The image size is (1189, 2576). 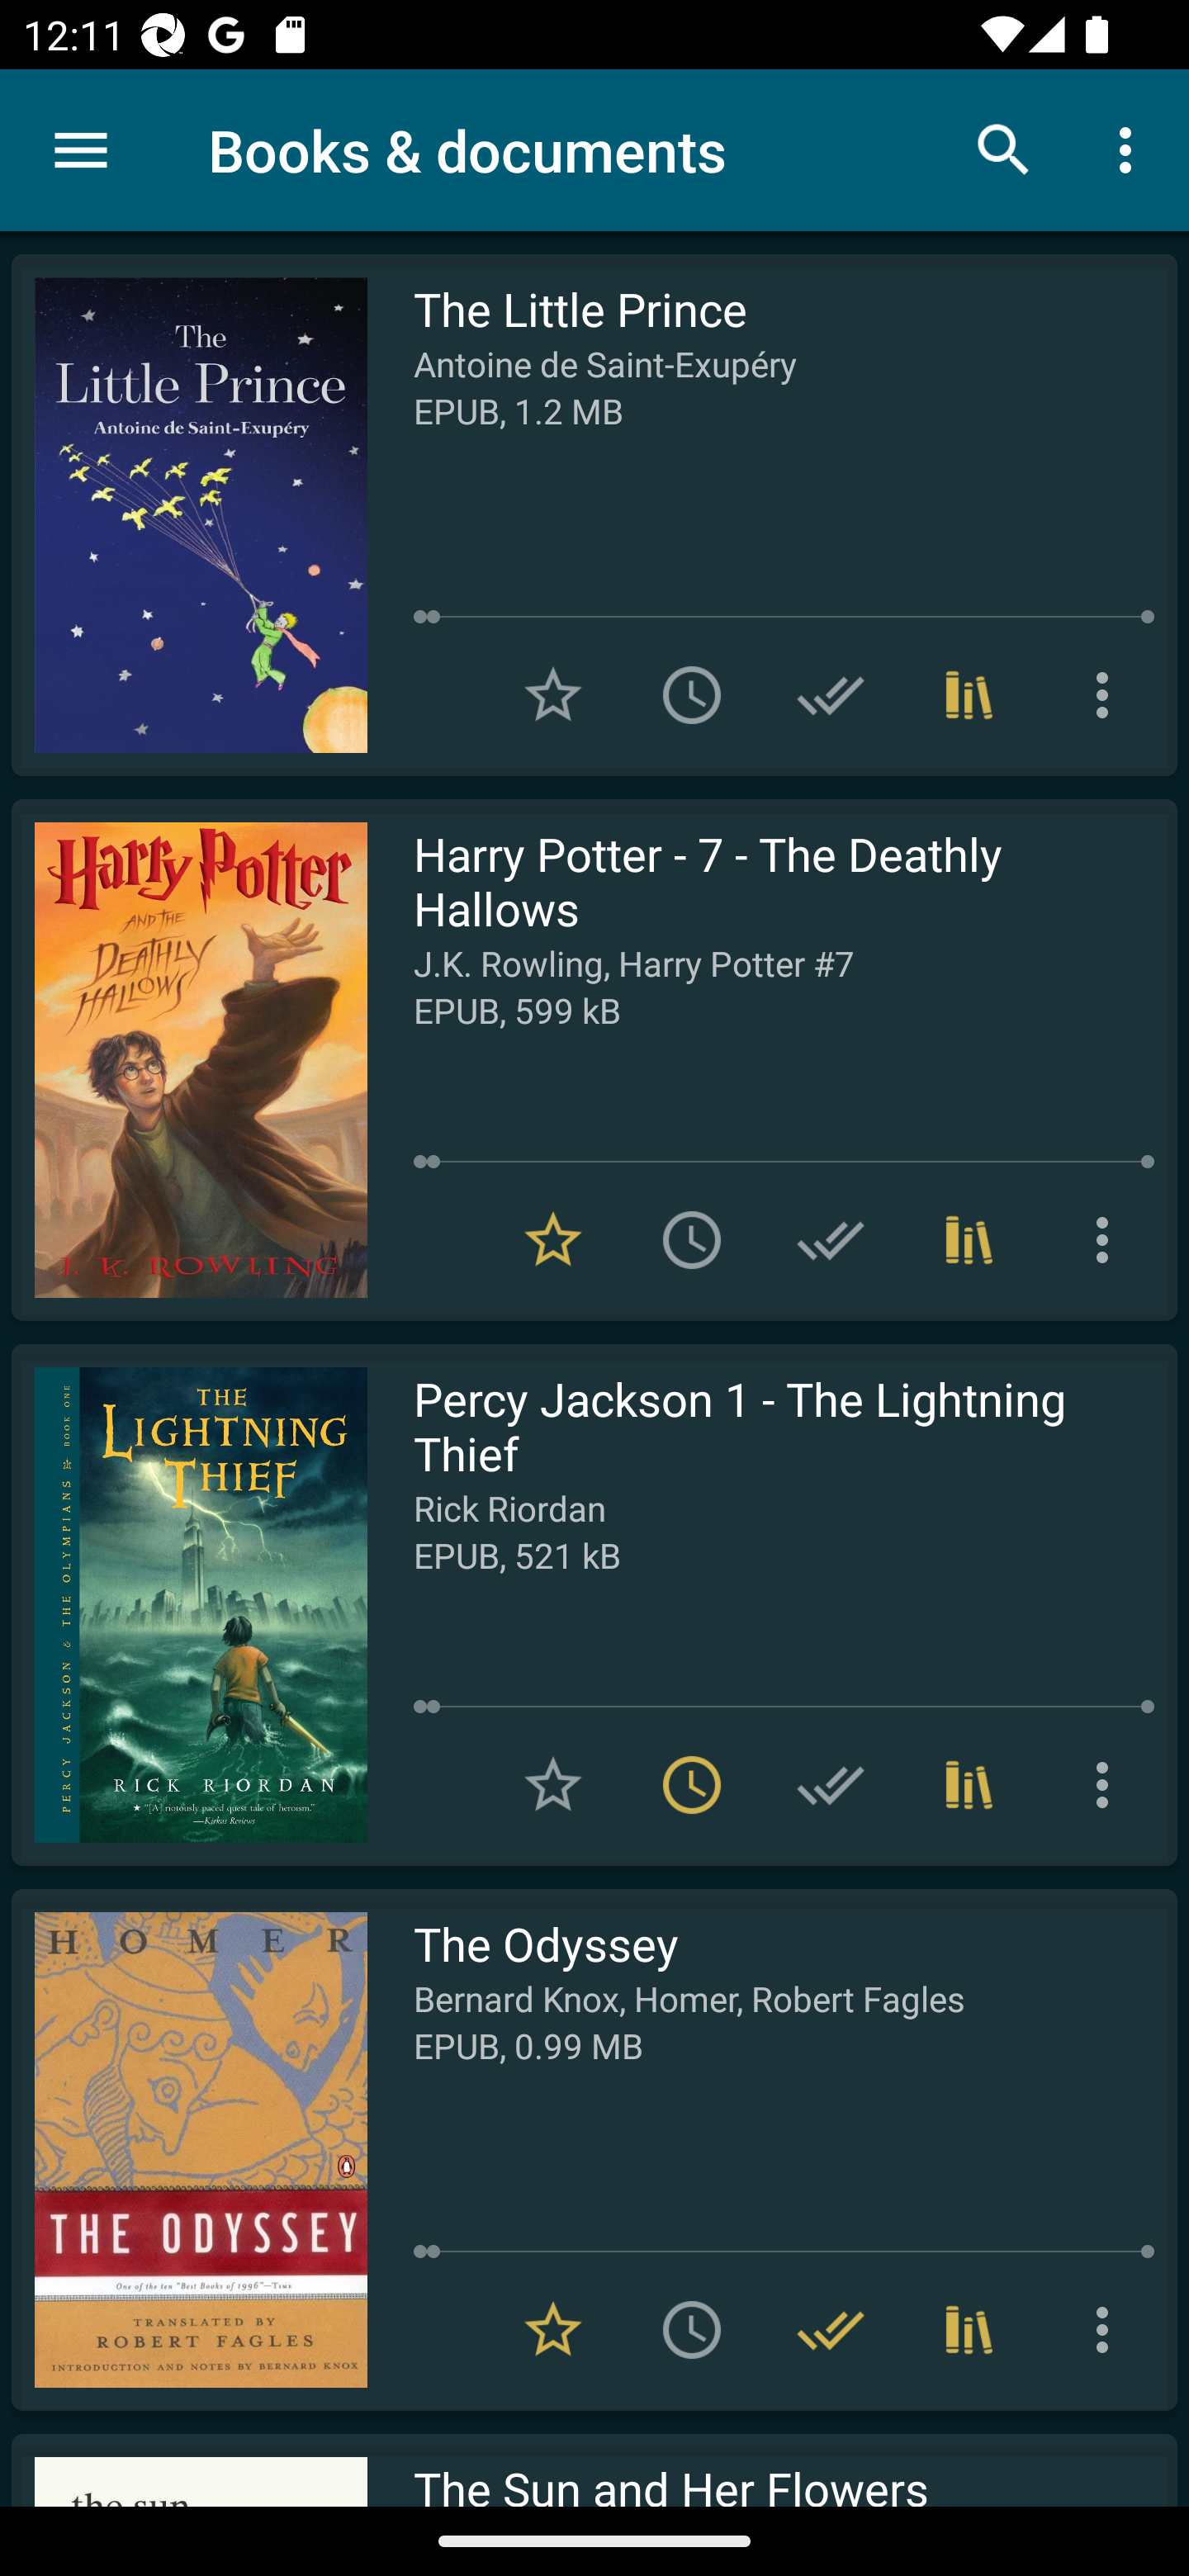 What do you see at coordinates (553, 1785) in the screenshot?
I see `Add to Favorites` at bounding box center [553, 1785].